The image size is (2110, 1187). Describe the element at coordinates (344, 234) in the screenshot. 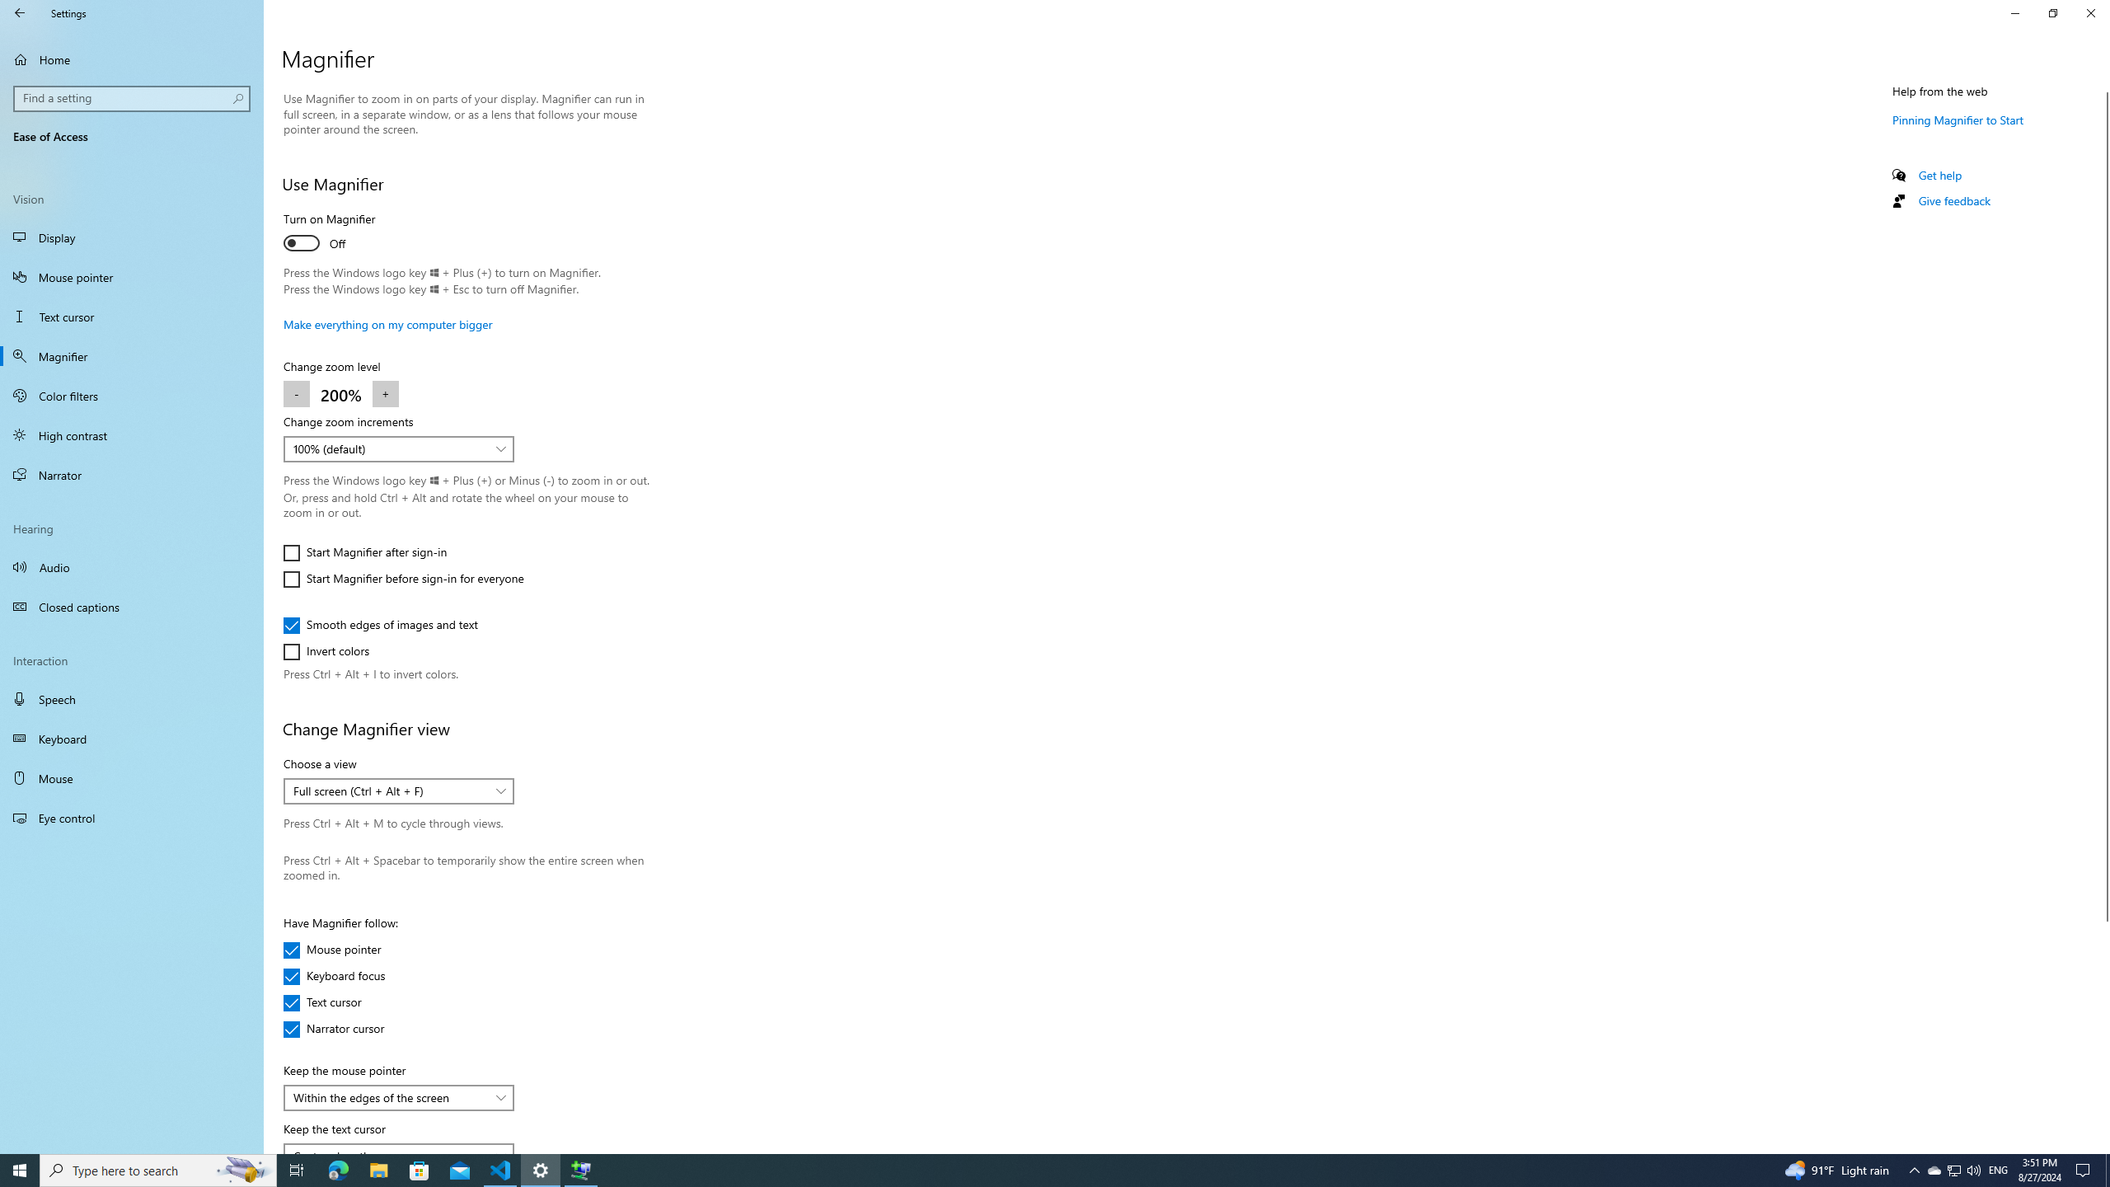

I see `Turn on Magnifier` at that location.